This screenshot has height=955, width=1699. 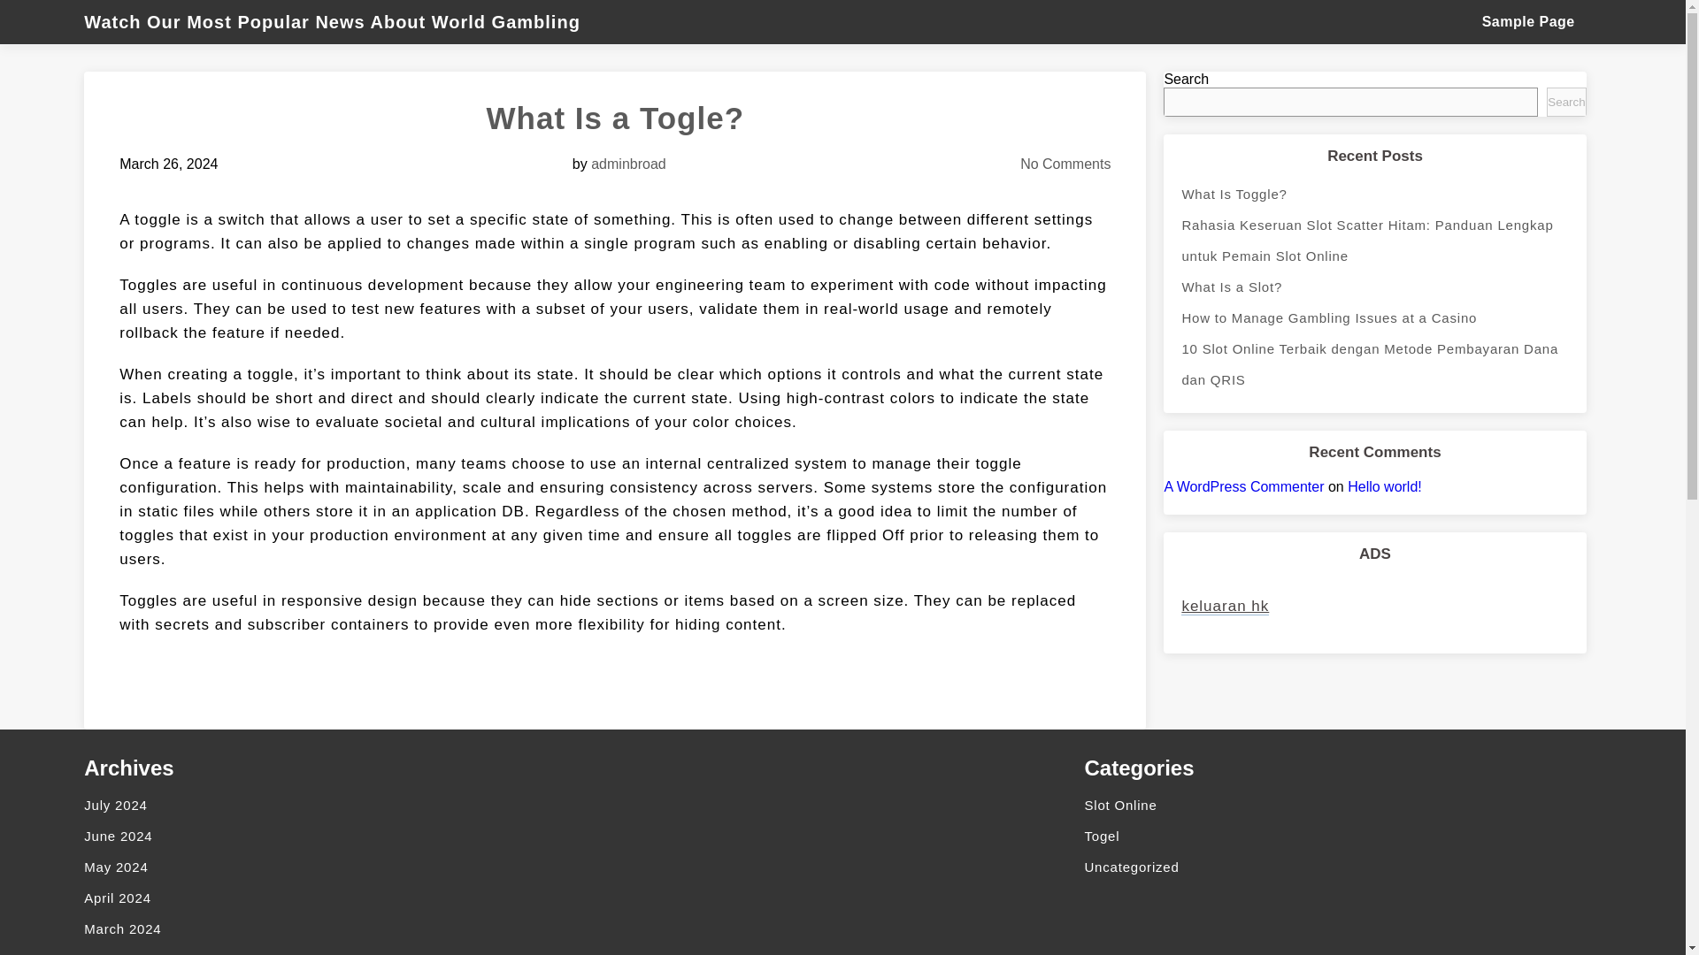 What do you see at coordinates (333, 928) in the screenshot?
I see `March 2024` at bounding box center [333, 928].